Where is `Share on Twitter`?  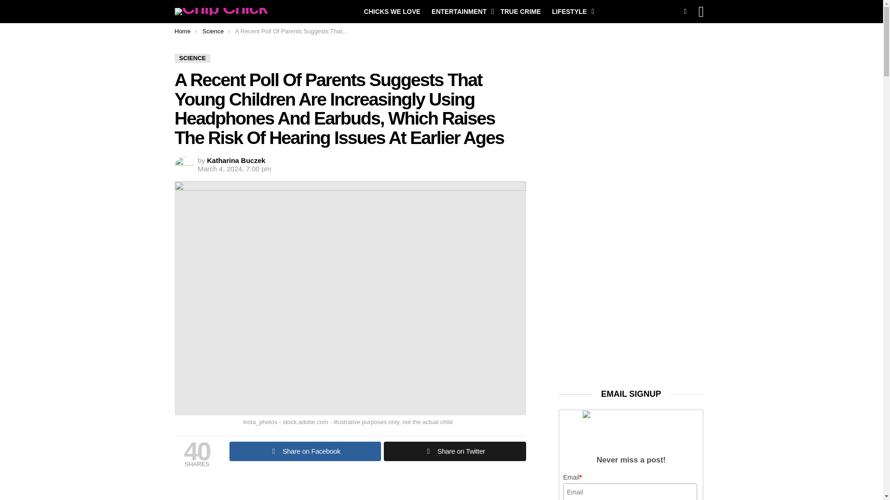
Share on Twitter is located at coordinates (454, 451).